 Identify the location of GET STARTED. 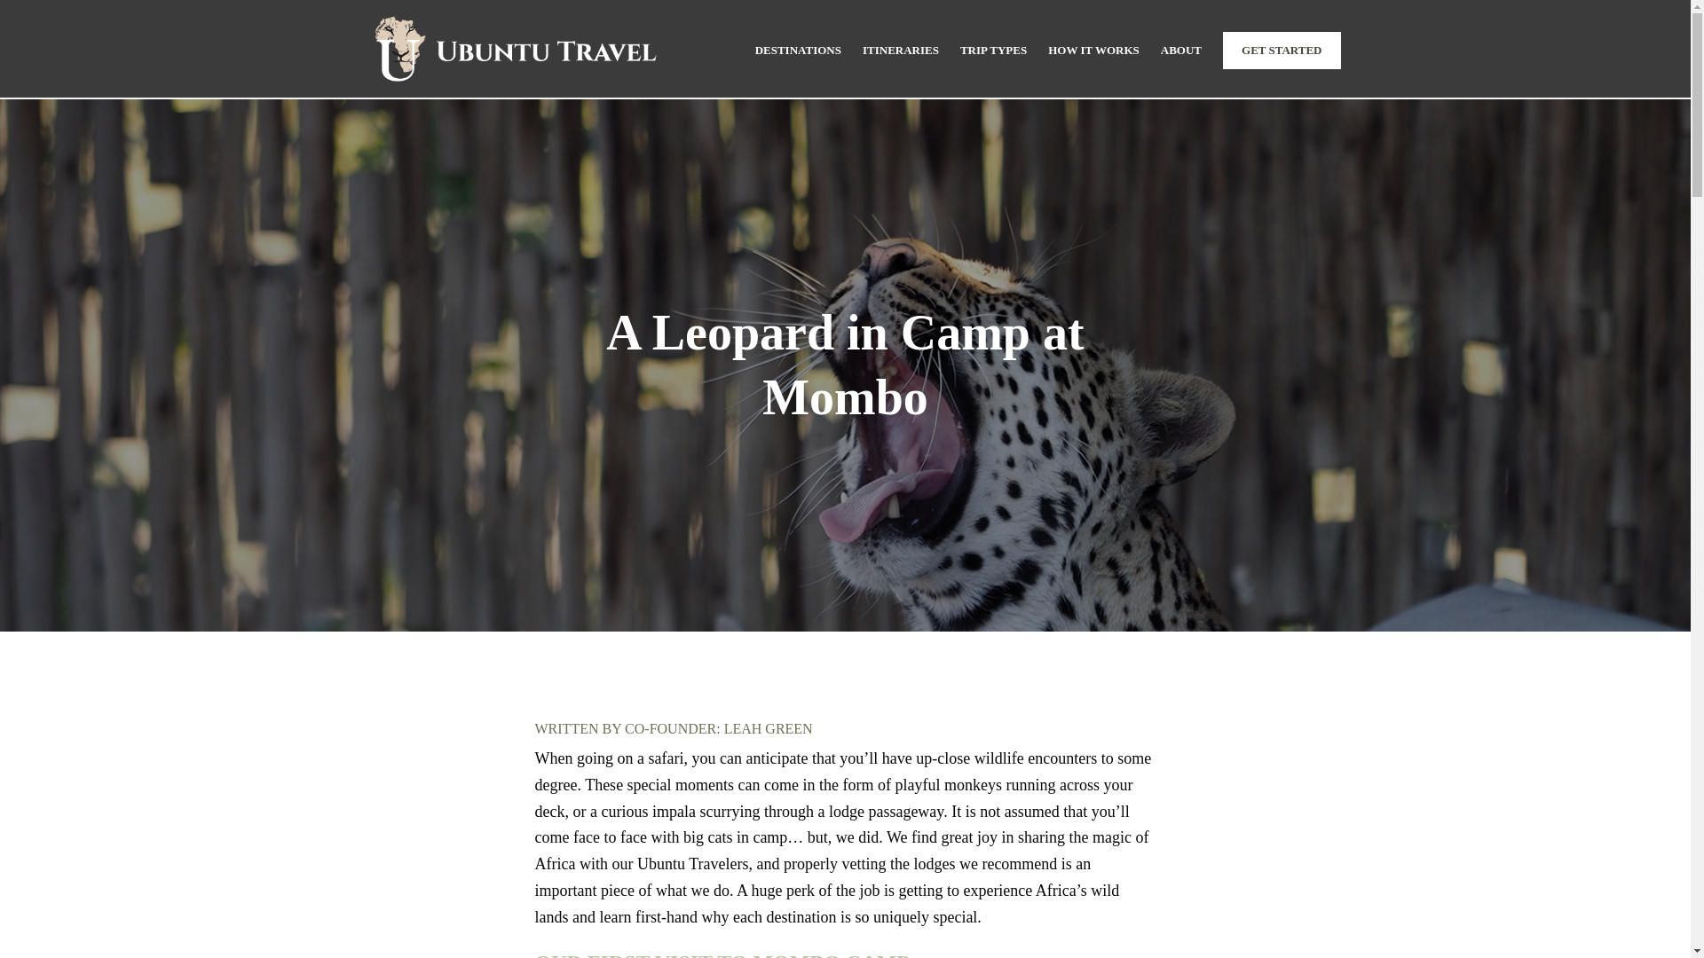
(1282, 49).